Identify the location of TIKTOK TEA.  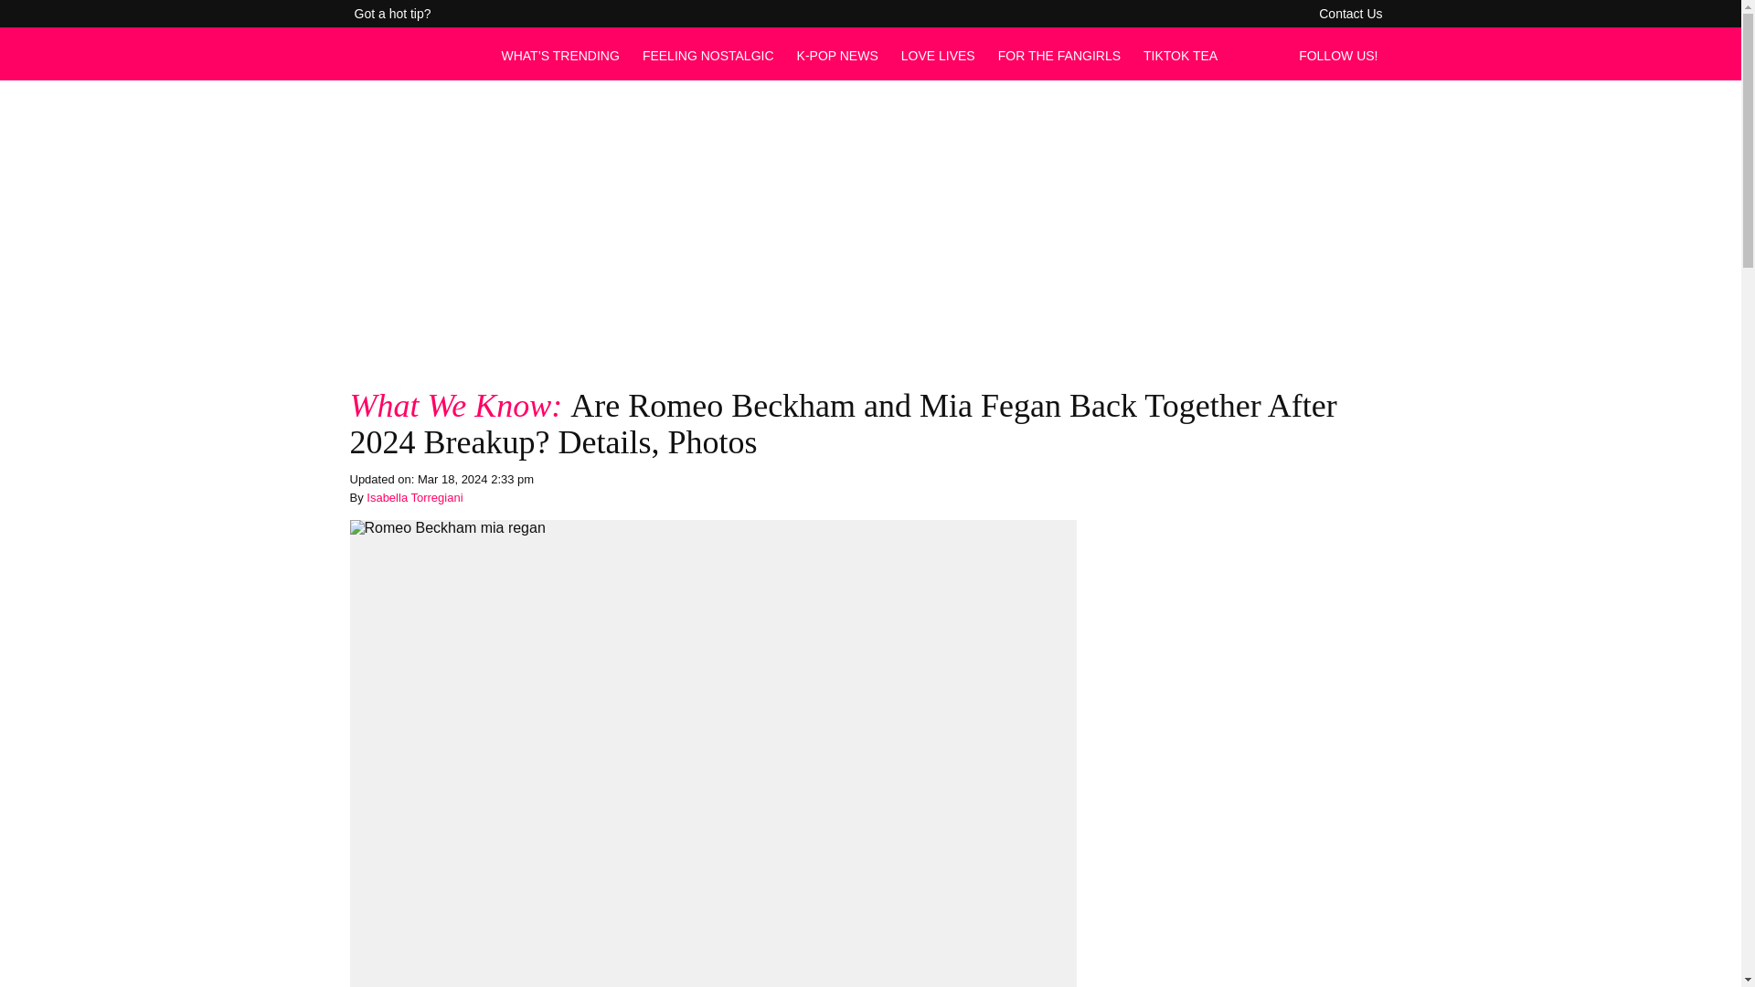
(1181, 55).